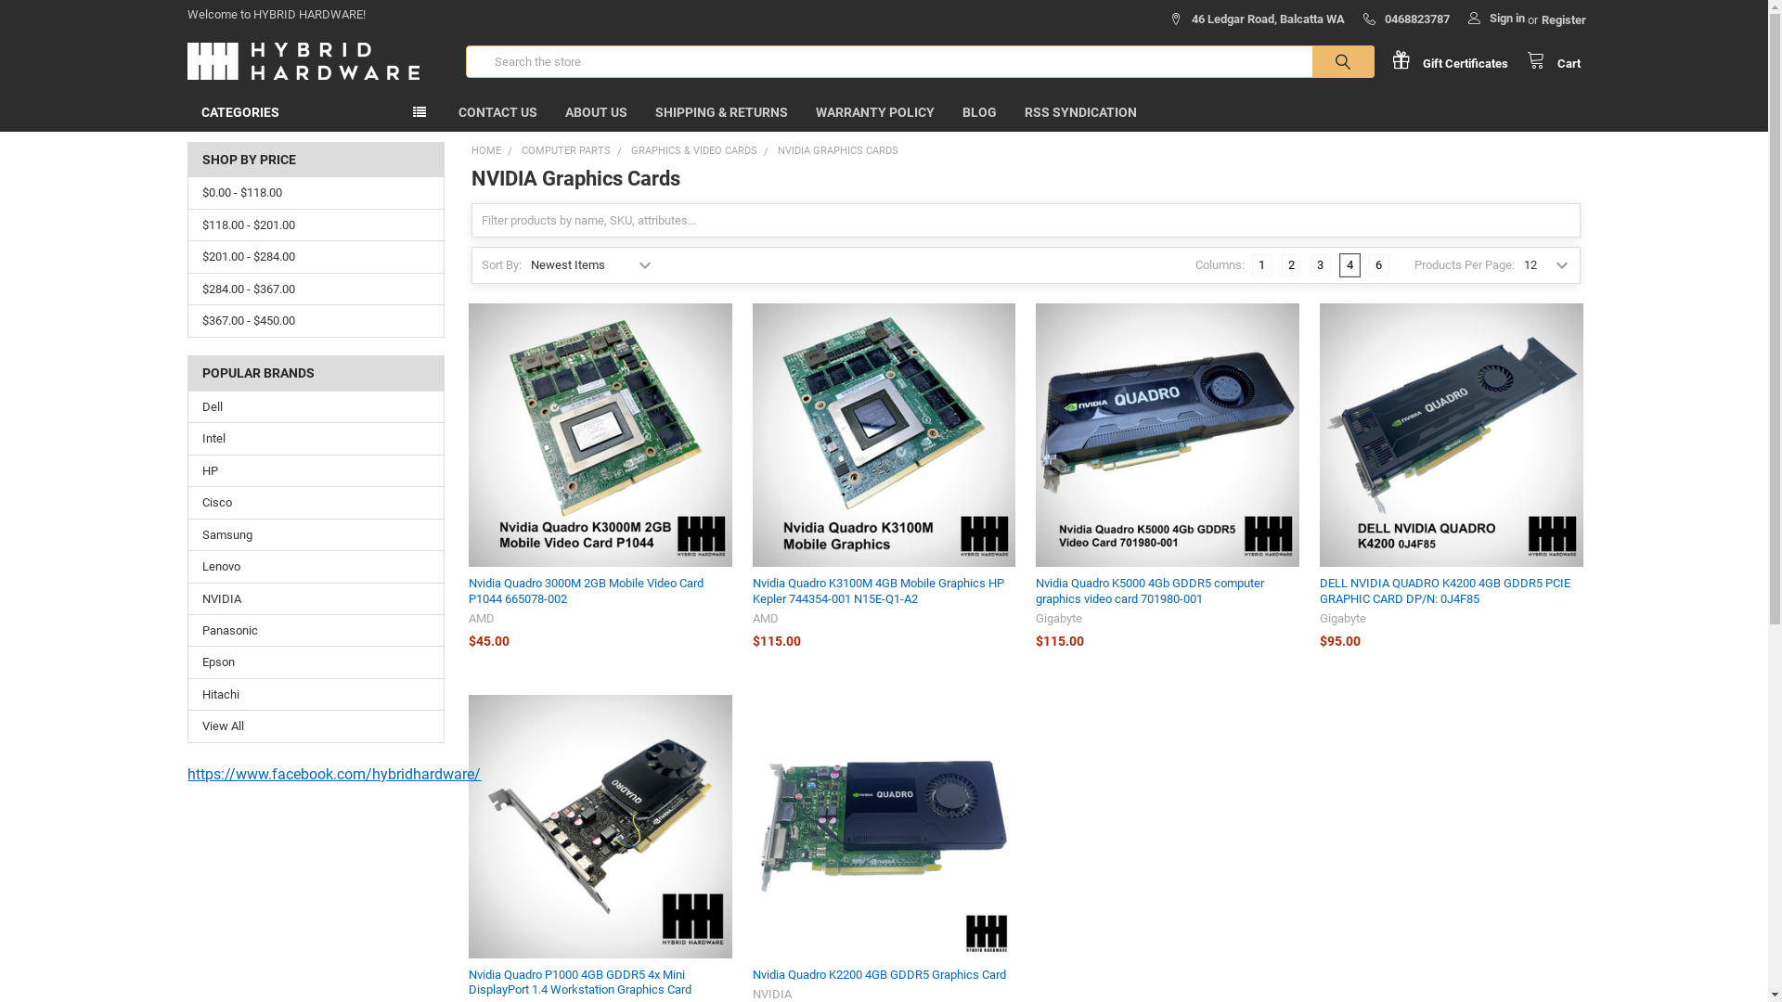  Describe the element at coordinates (1564, 15) in the screenshot. I see `Register` at that location.